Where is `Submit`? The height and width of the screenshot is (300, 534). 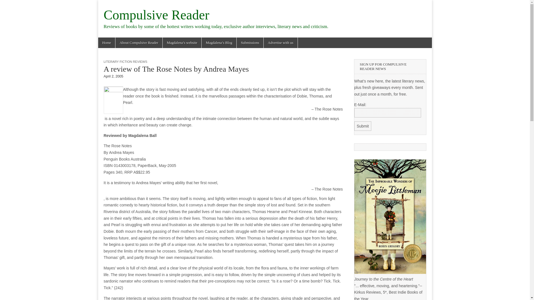 Submit is located at coordinates (363, 126).